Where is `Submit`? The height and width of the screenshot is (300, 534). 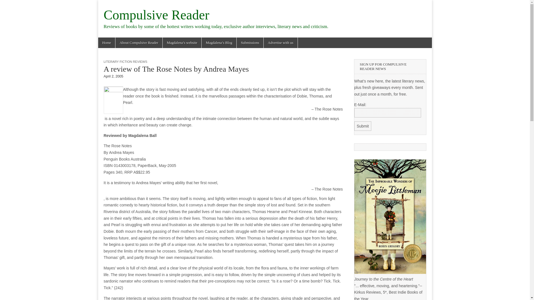 Submit is located at coordinates (363, 126).